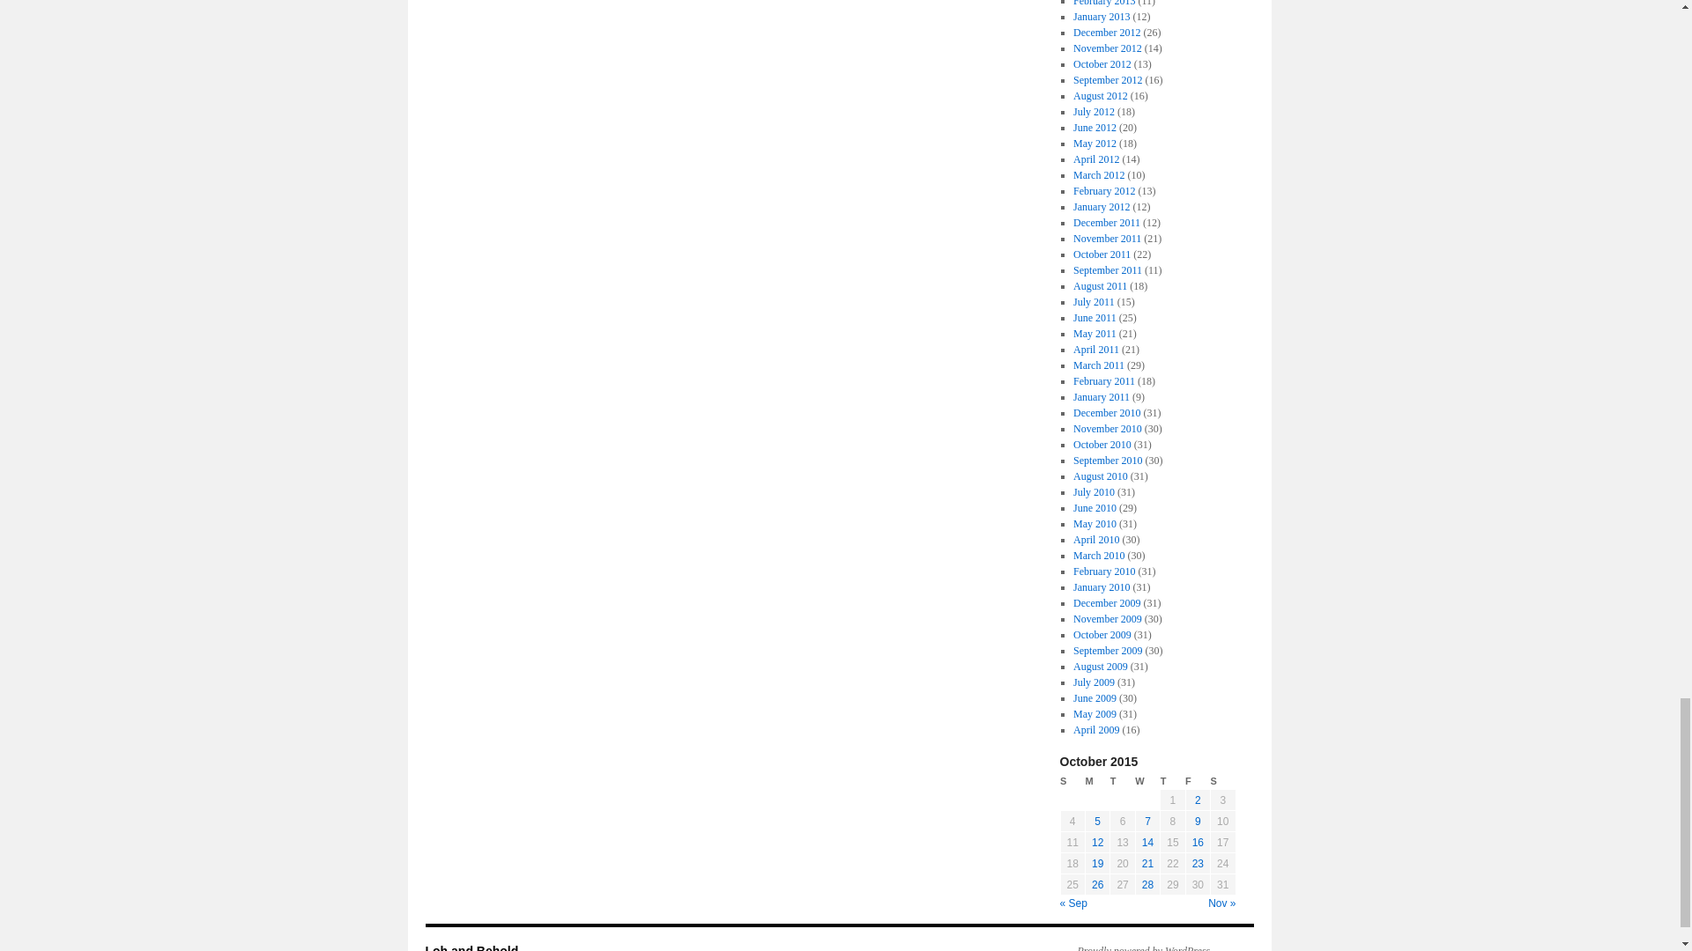 The height and width of the screenshot is (951, 1692). What do you see at coordinates (1096, 782) in the screenshot?
I see `Monday` at bounding box center [1096, 782].